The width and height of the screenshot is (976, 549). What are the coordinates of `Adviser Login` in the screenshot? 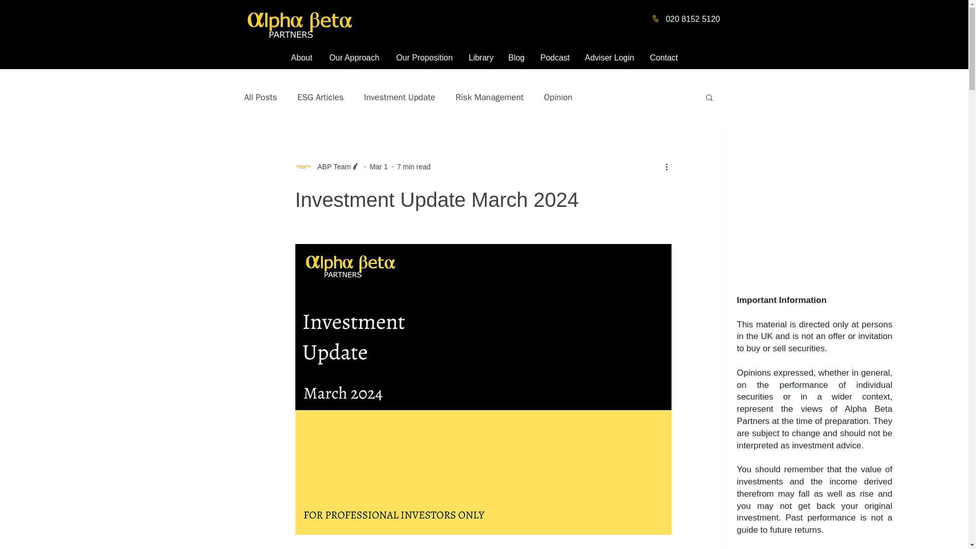 It's located at (609, 57).